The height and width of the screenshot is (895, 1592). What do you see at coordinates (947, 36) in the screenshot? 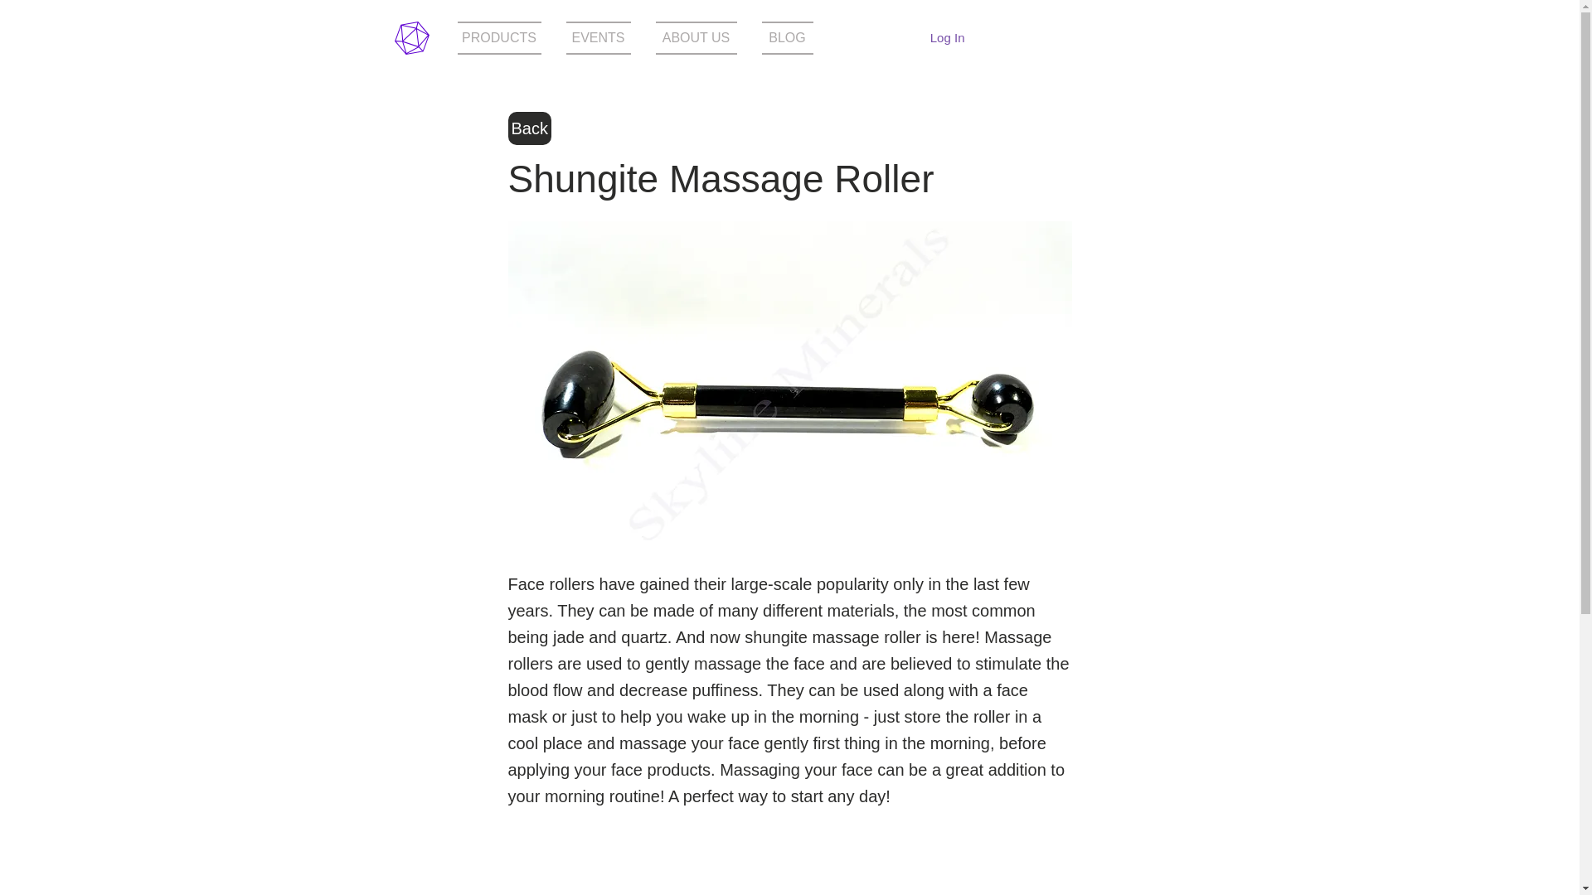
I see `Log In` at bounding box center [947, 36].